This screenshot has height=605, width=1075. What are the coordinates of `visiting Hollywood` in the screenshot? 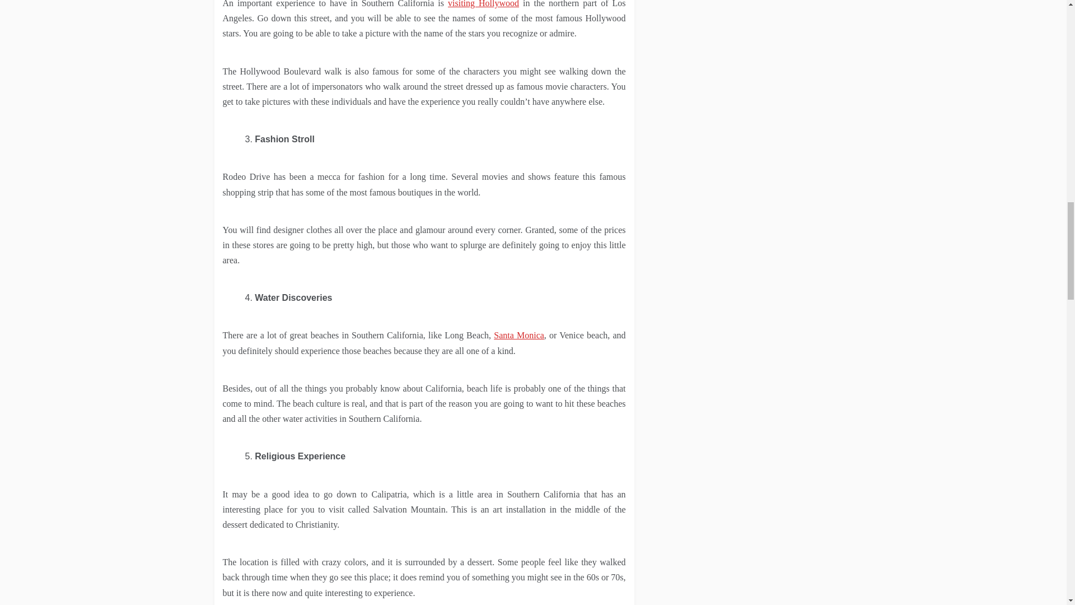 It's located at (484, 4).